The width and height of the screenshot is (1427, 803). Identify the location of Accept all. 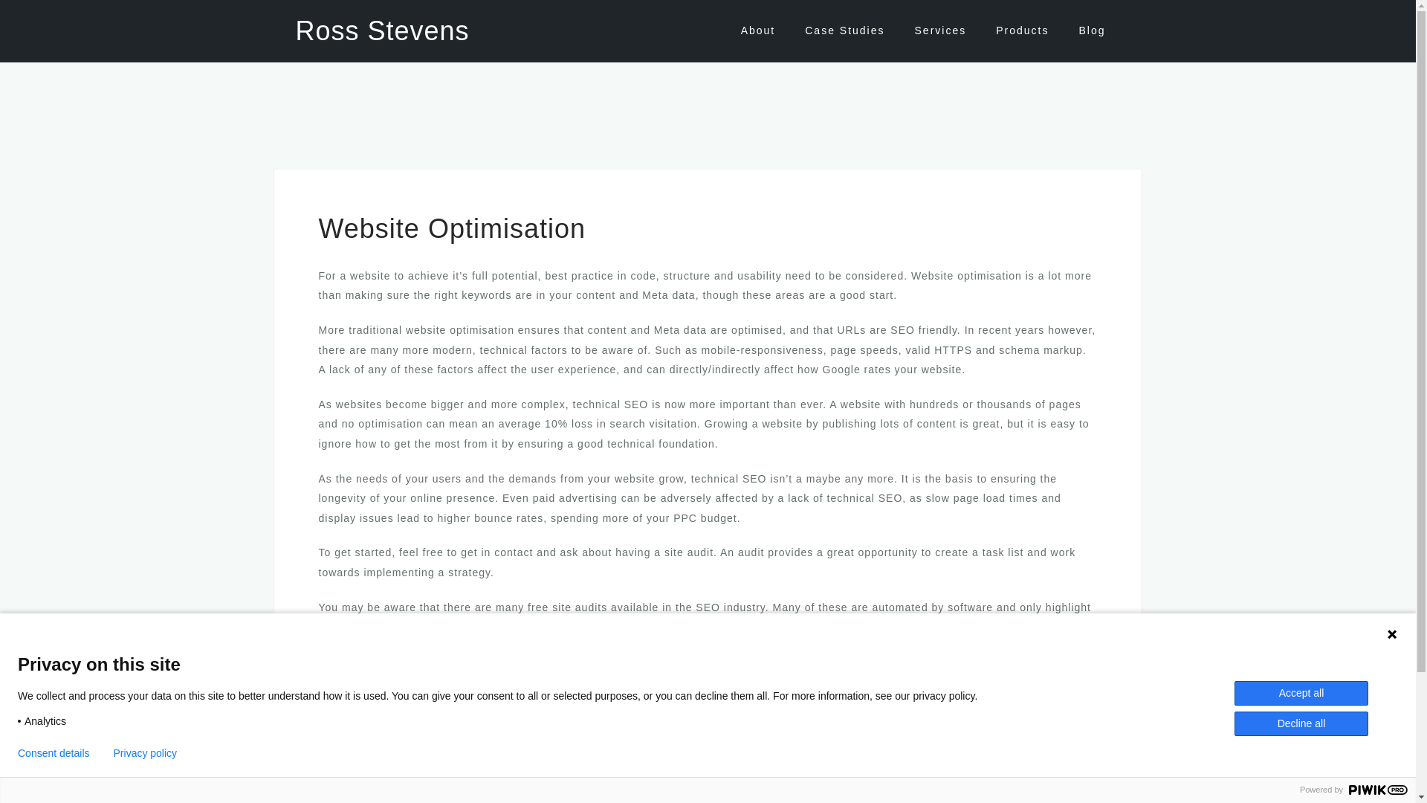
(1301, 693).